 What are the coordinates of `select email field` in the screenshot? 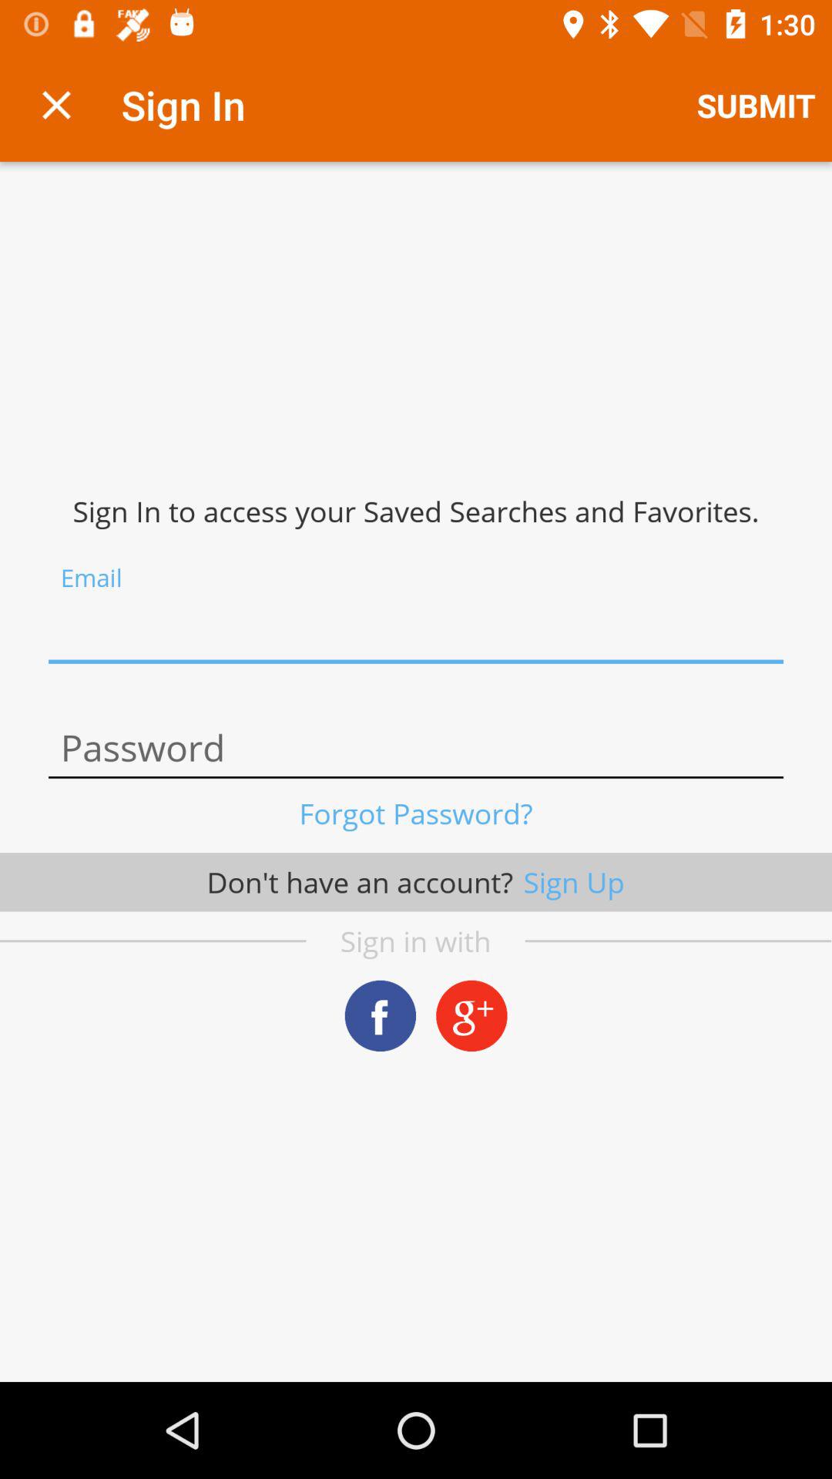 It's located at (416, 632).